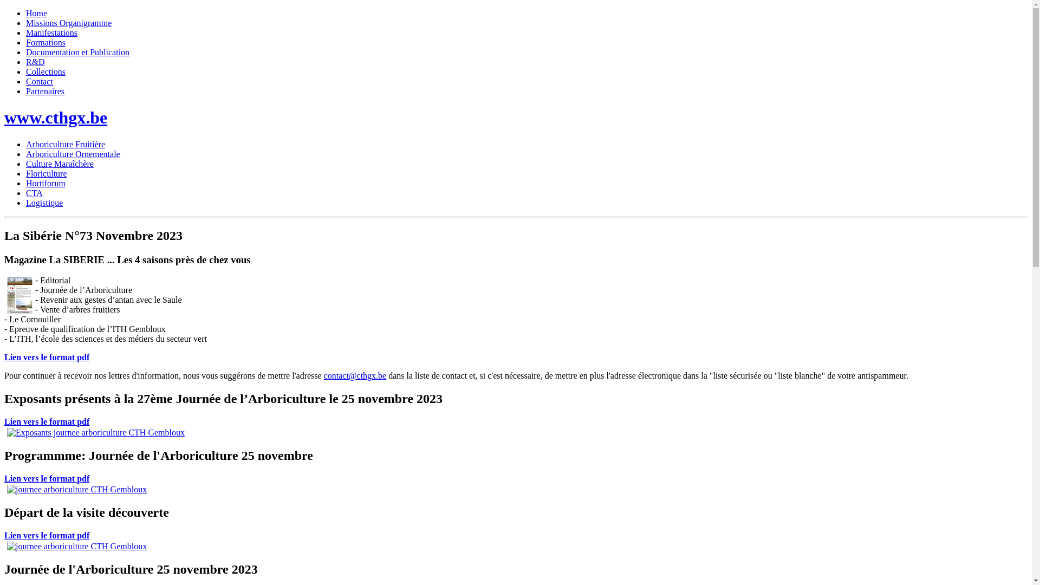 This screenshot has height=585, width=1040. What do you see at coordinates (47, 421) in the screenshot?
I see `Lien vers le format pdf` at bounding box center [47, 421].